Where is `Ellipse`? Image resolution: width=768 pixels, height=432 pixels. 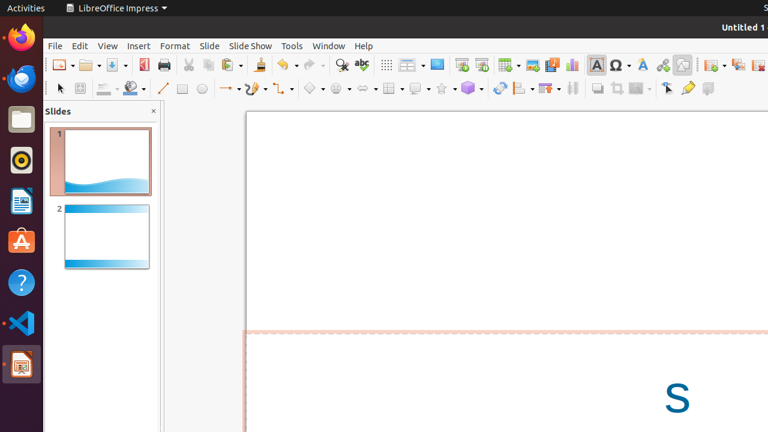 Ellipse is located at coordinates (202, 89).